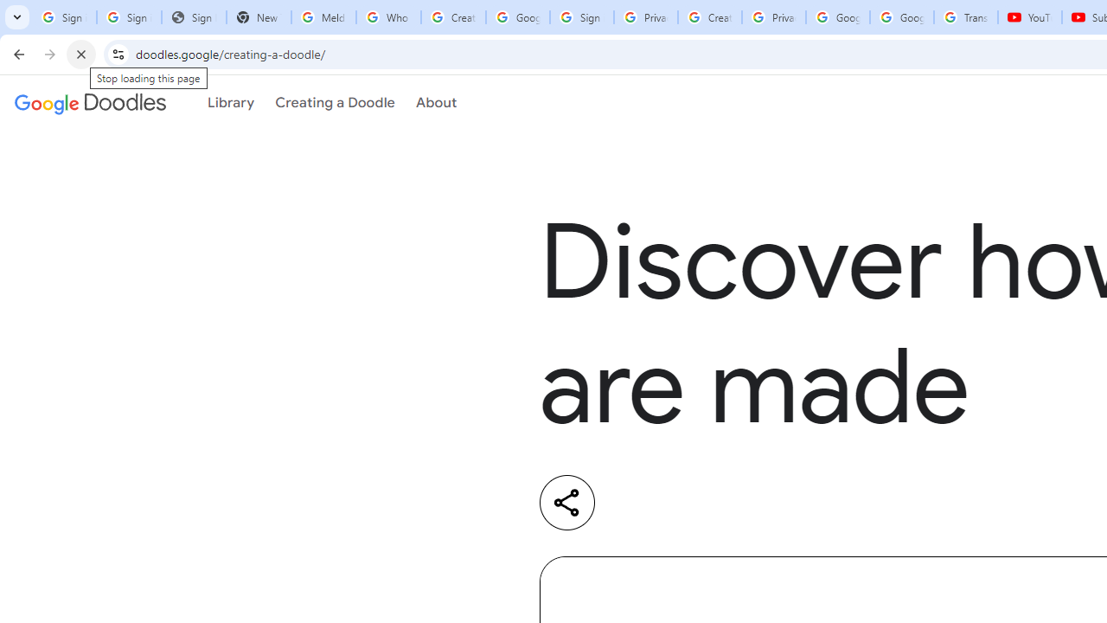  Describe the element at coordinates (259, 17) in the screenshot. I see `New Tab` at that location.